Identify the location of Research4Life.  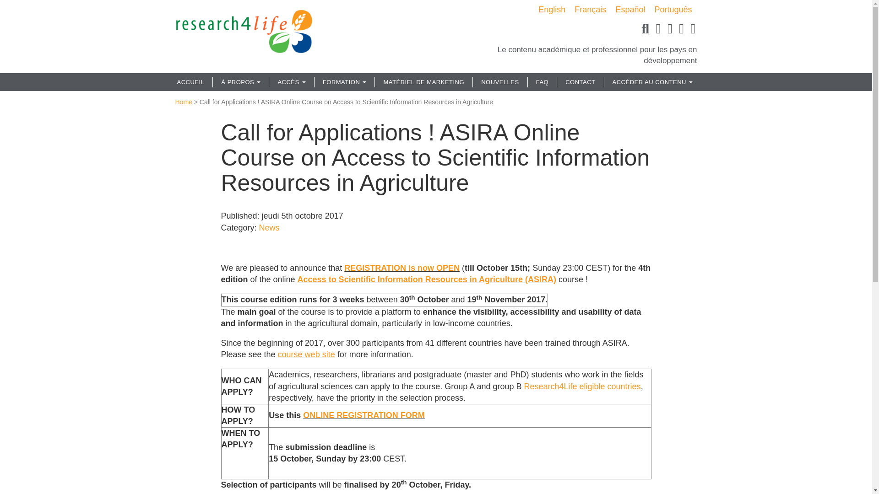
(244, 27).